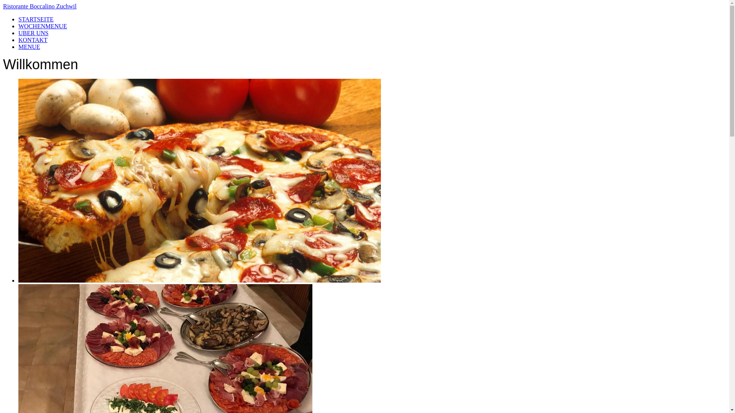 This screenshot has height=413, width=735. Describe the element at coordinates (34, 33) in the screenshot. I see `UBER UNS` at that location.